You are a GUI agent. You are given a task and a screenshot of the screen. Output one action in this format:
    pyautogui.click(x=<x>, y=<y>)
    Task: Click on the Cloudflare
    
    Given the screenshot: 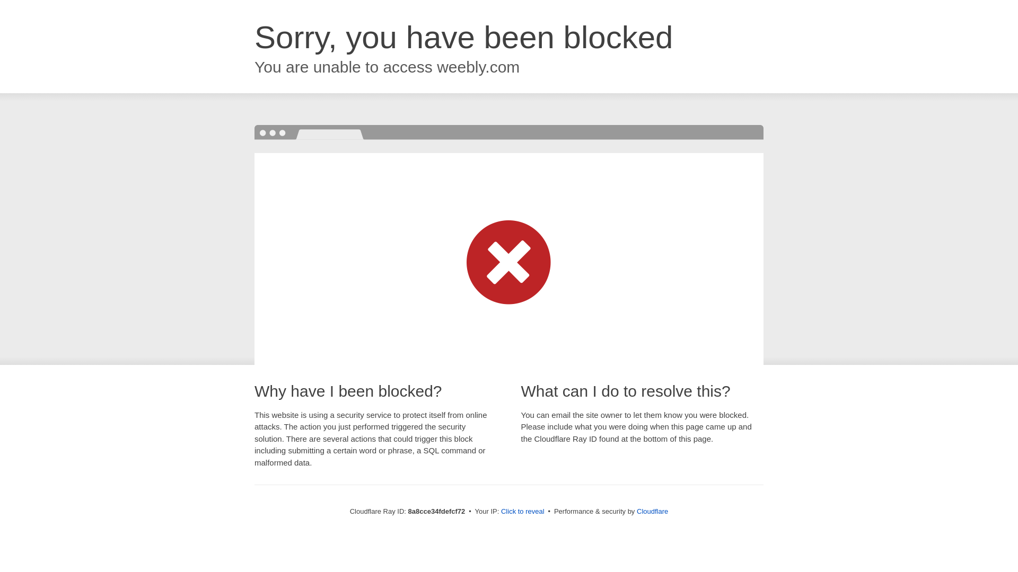 What is the action you would take?
    pyautogui.click(x=652, y=511)
    